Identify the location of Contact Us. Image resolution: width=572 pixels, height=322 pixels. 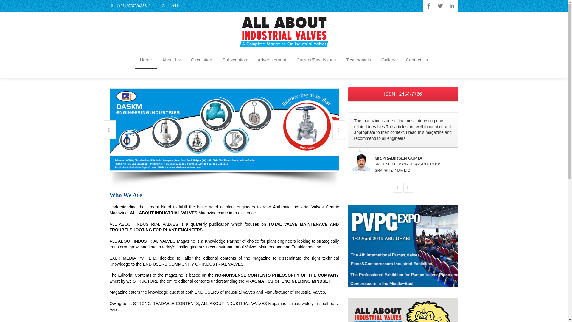
(417, 60).